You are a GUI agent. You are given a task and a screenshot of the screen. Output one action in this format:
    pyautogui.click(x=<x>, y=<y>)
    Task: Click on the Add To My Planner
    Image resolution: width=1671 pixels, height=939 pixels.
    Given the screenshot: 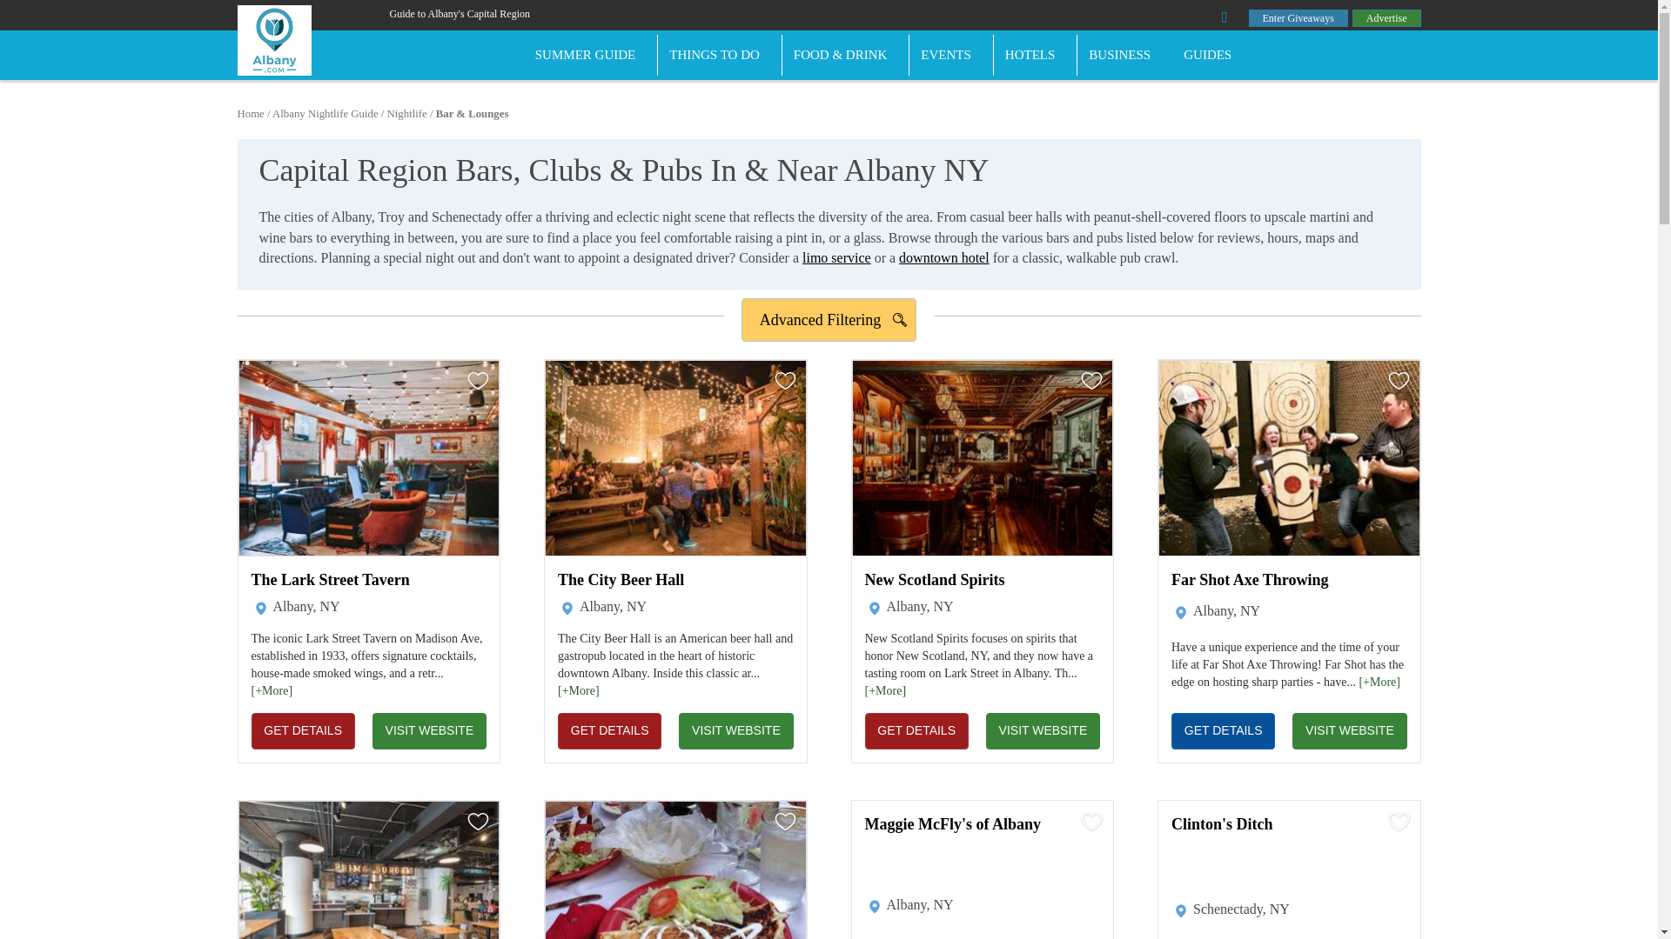 What is the action you would take?
    pyautogui.click(x=1399, y=381)
    